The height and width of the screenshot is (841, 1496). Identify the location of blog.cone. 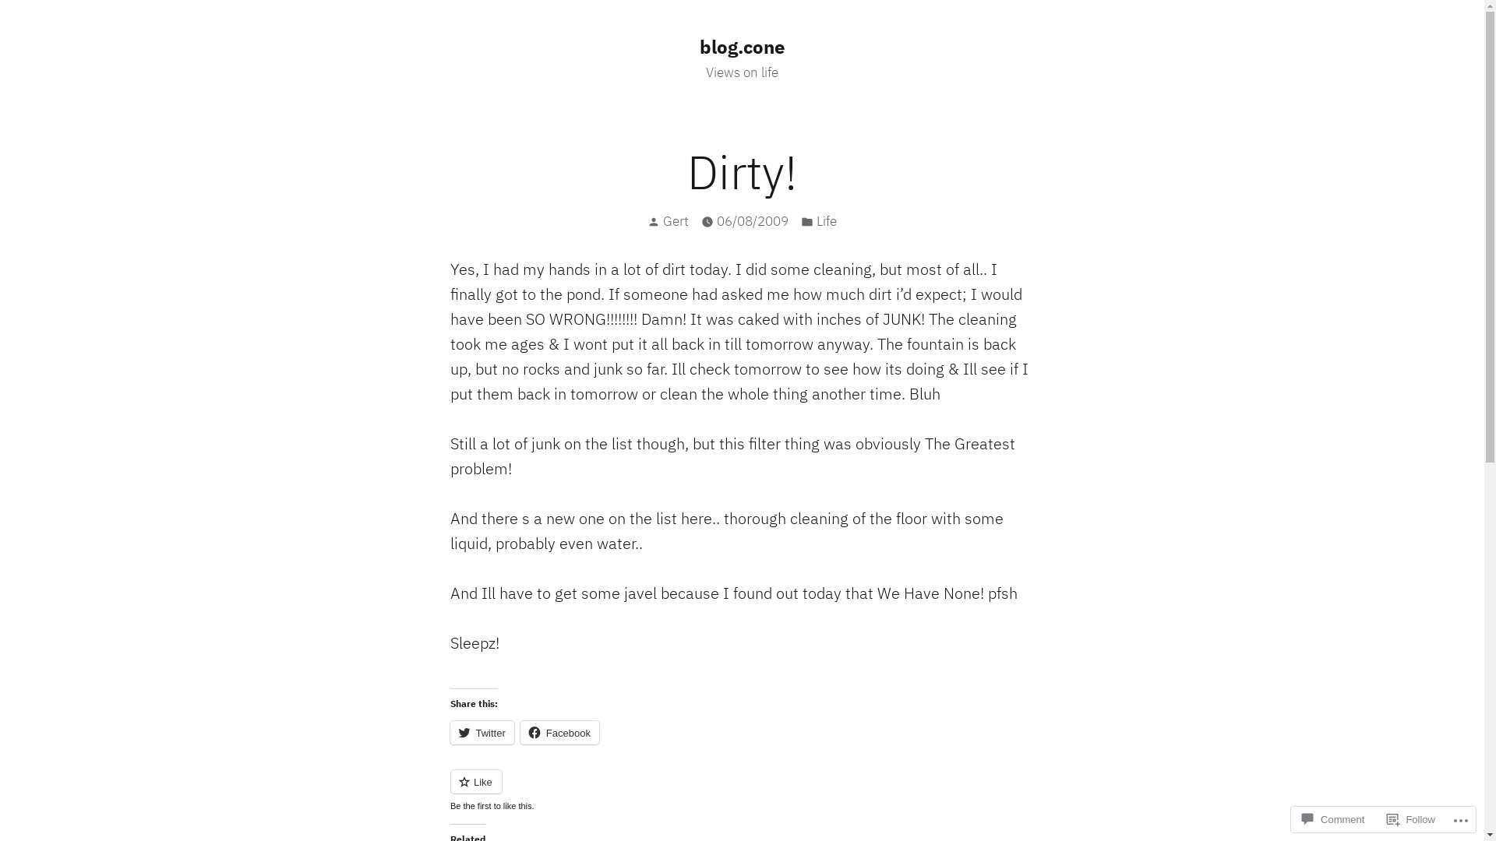
(742, 47).